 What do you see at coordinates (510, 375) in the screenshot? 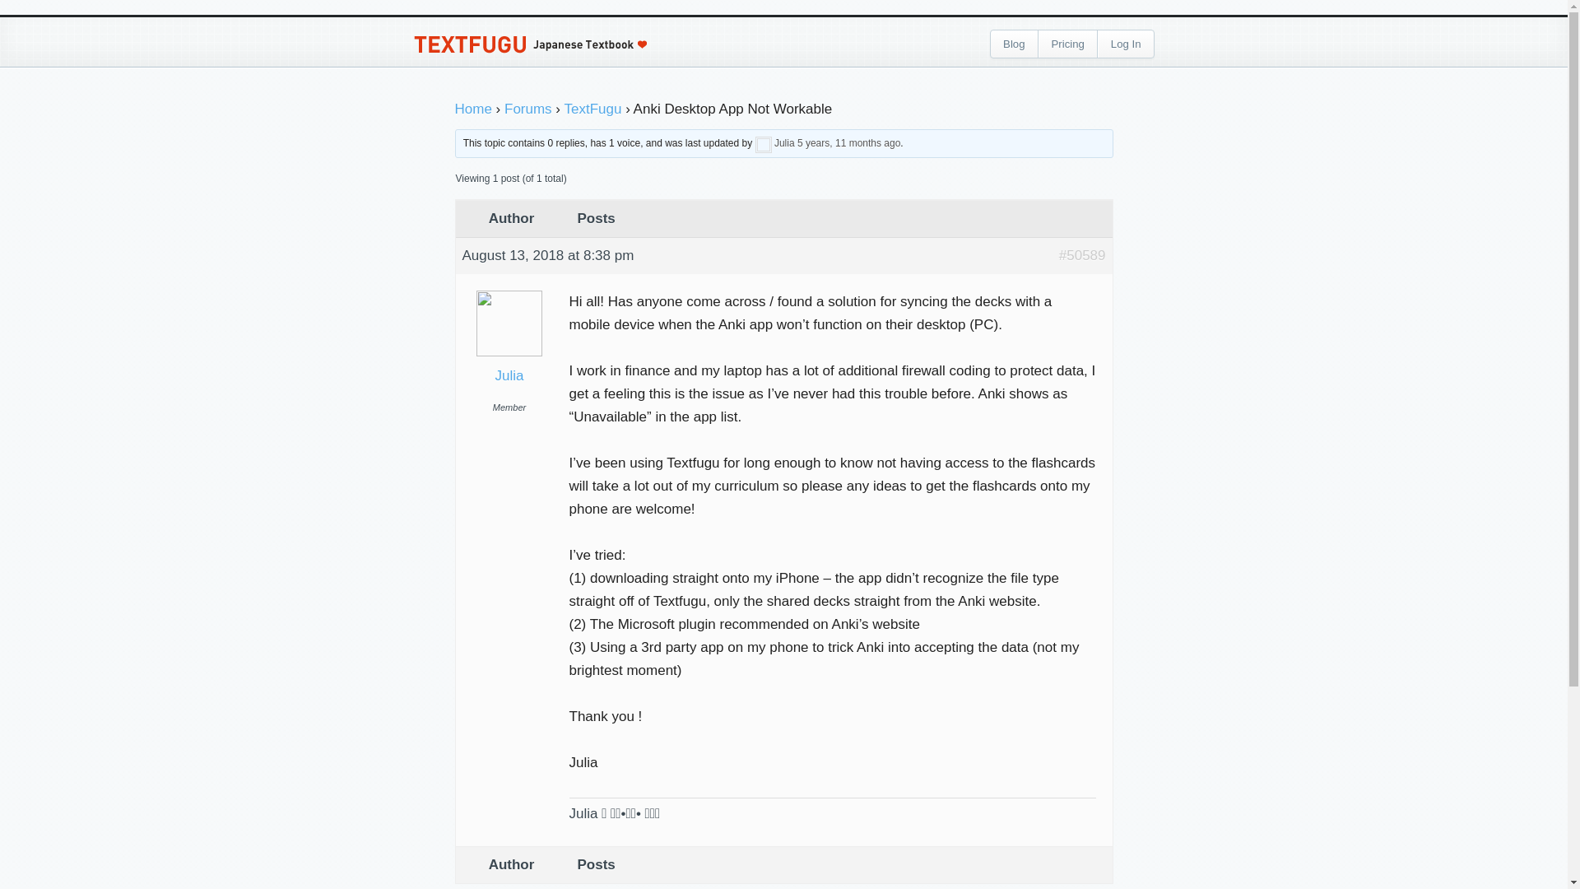
I see `View Julia's profile` at bounding box center [510, 375].